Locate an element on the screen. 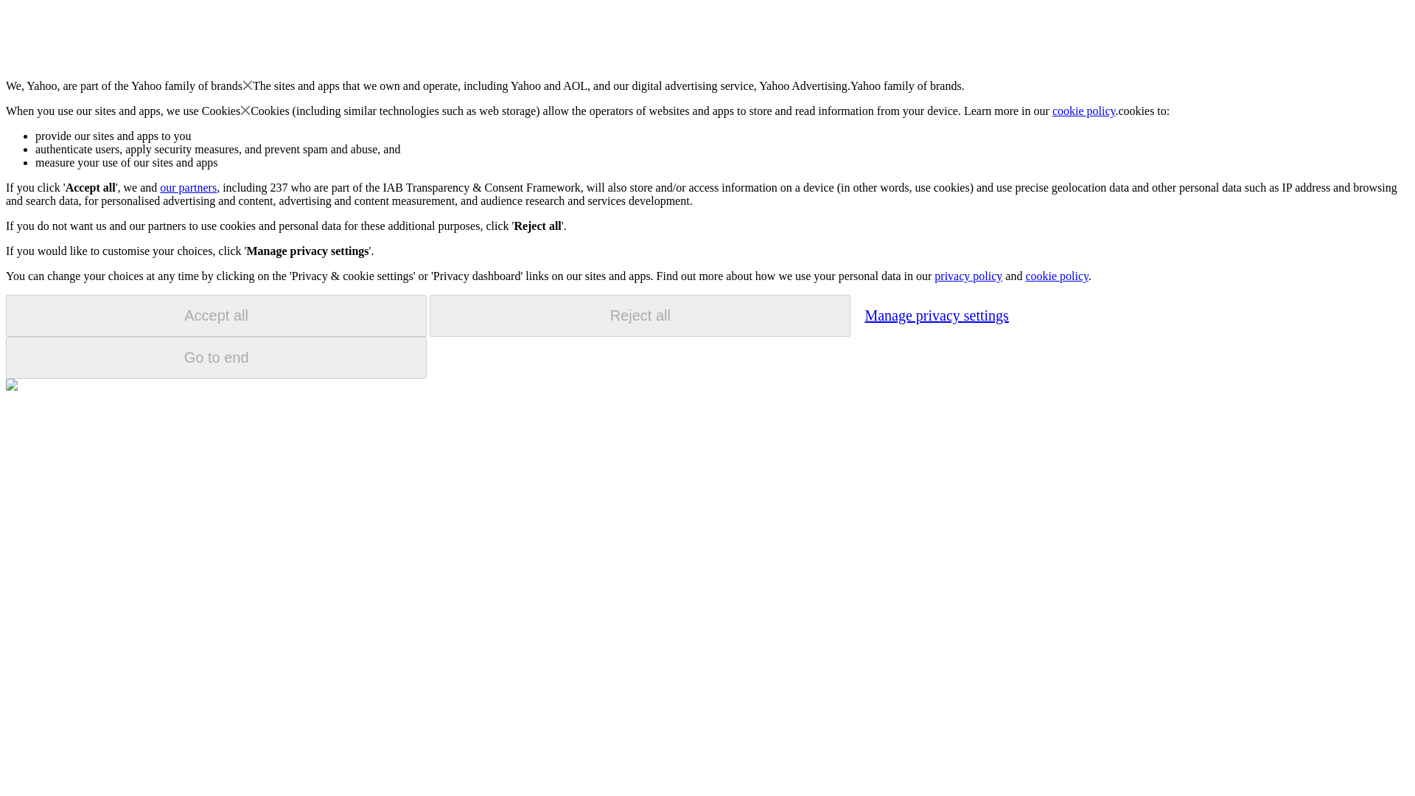 This screenshot has height=796, width=1415. cookie policy is located at coordinates (1056, 276).